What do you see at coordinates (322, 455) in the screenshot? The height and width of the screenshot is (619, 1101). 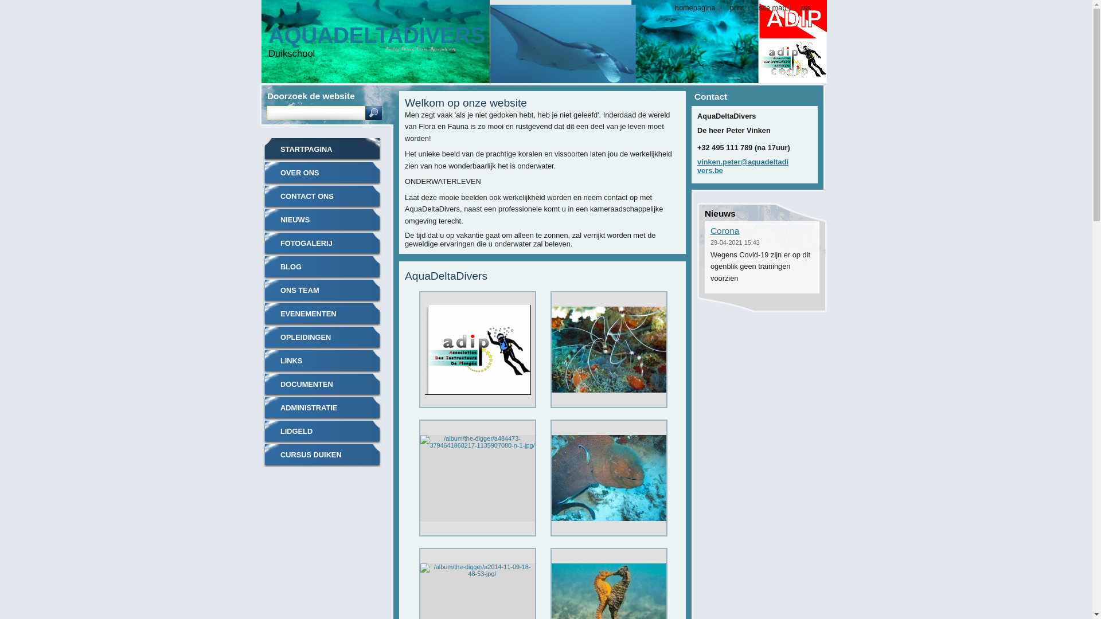 I see `CURSUS DUIKEN` at bounding box center [322, 455].